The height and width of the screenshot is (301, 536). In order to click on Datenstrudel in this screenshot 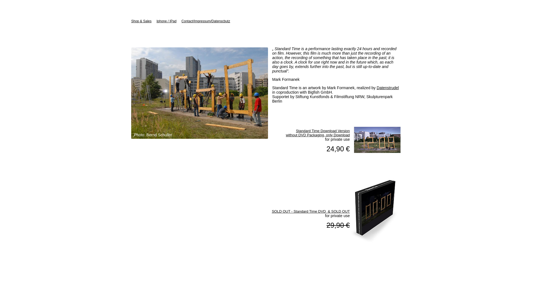, I will do `click(387, 88)`.